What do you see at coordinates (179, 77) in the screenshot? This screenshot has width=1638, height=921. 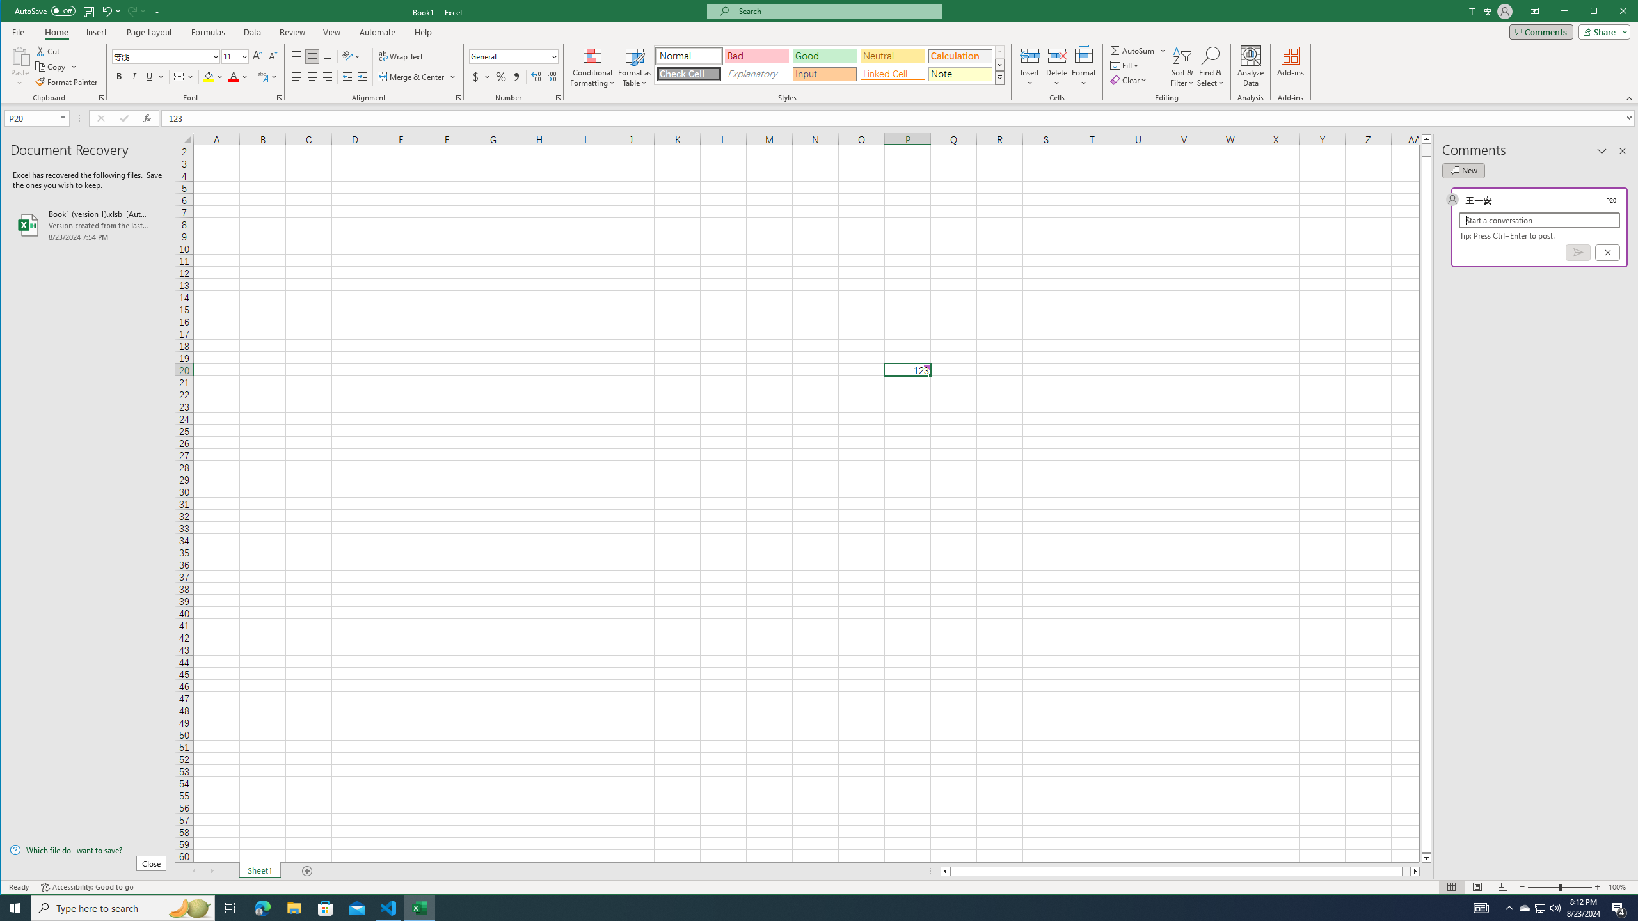 I see `Bottom Border` at bounding box center [179, 77].